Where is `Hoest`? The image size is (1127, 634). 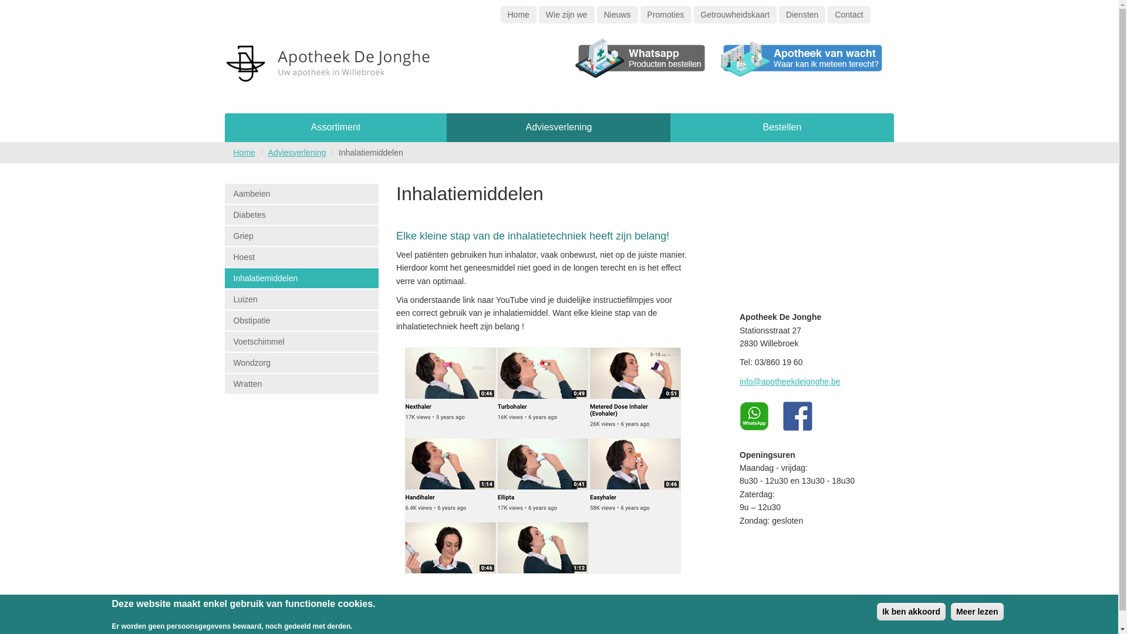
Hoest is located at coordinates (302, 257).